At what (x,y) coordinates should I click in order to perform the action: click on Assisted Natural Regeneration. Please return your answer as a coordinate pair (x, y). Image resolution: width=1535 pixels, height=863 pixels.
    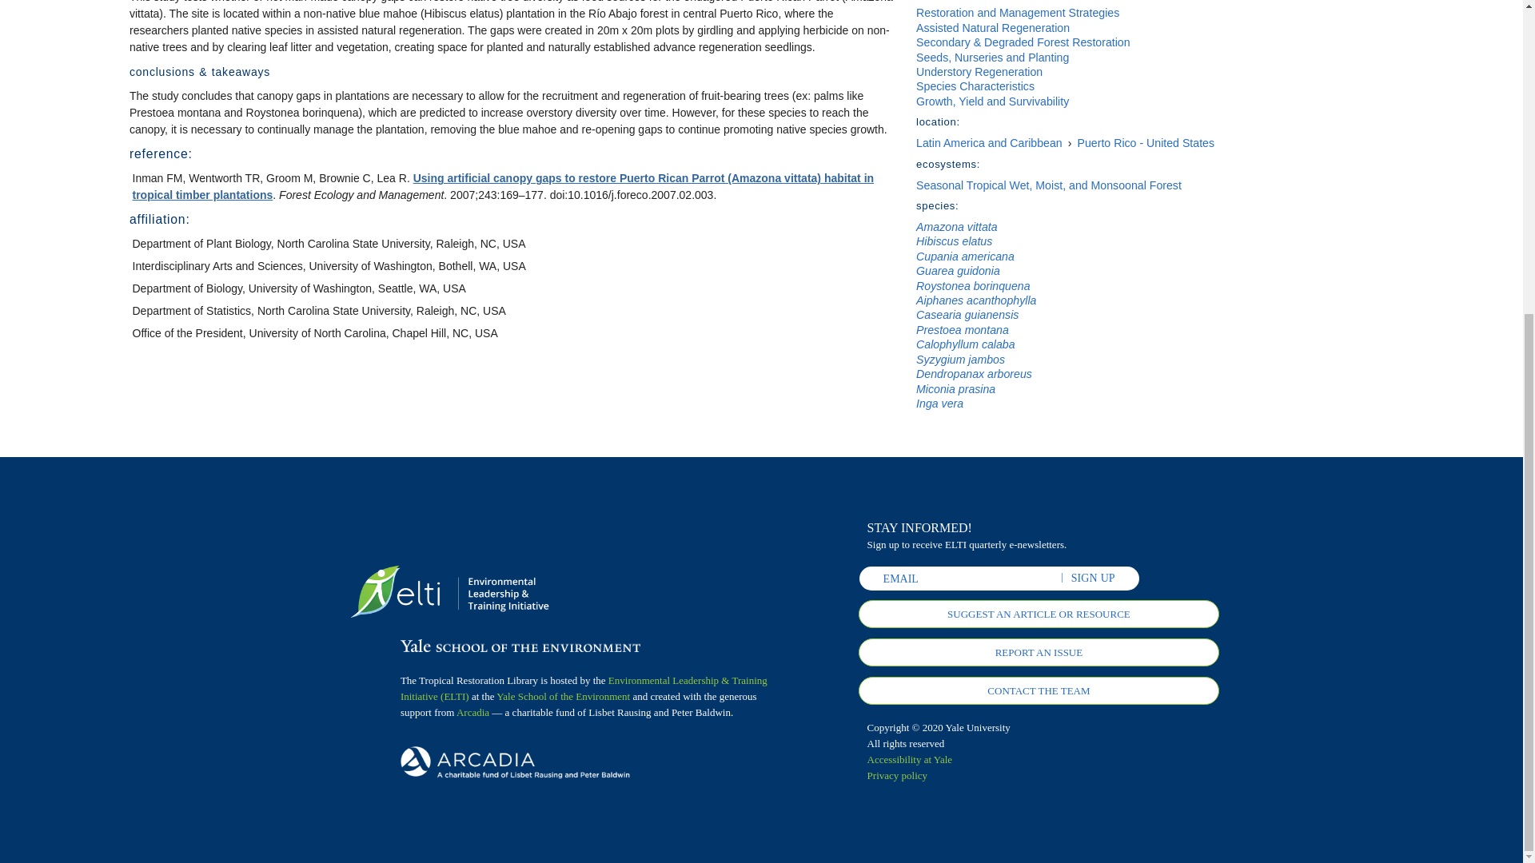
    Looking at the image, I should click on (993, 28).